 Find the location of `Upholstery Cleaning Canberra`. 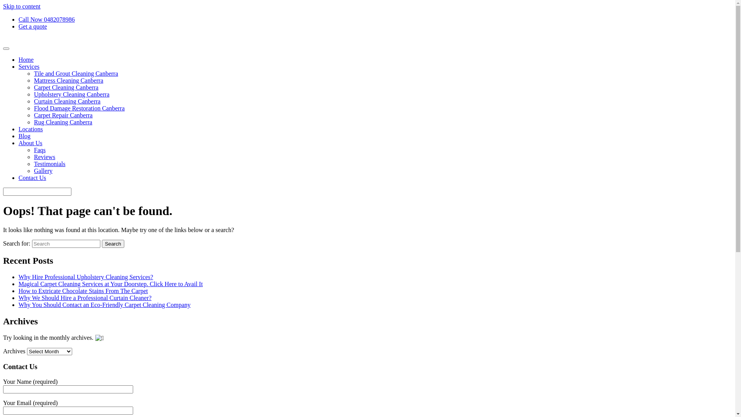

Upholstery Cleaning Canberra is located at coordinates (72, 94).